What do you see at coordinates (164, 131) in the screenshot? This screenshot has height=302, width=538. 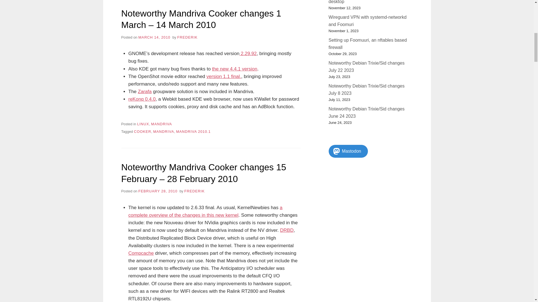 I see `MANDRIVA` at bounding box center [164, 131].